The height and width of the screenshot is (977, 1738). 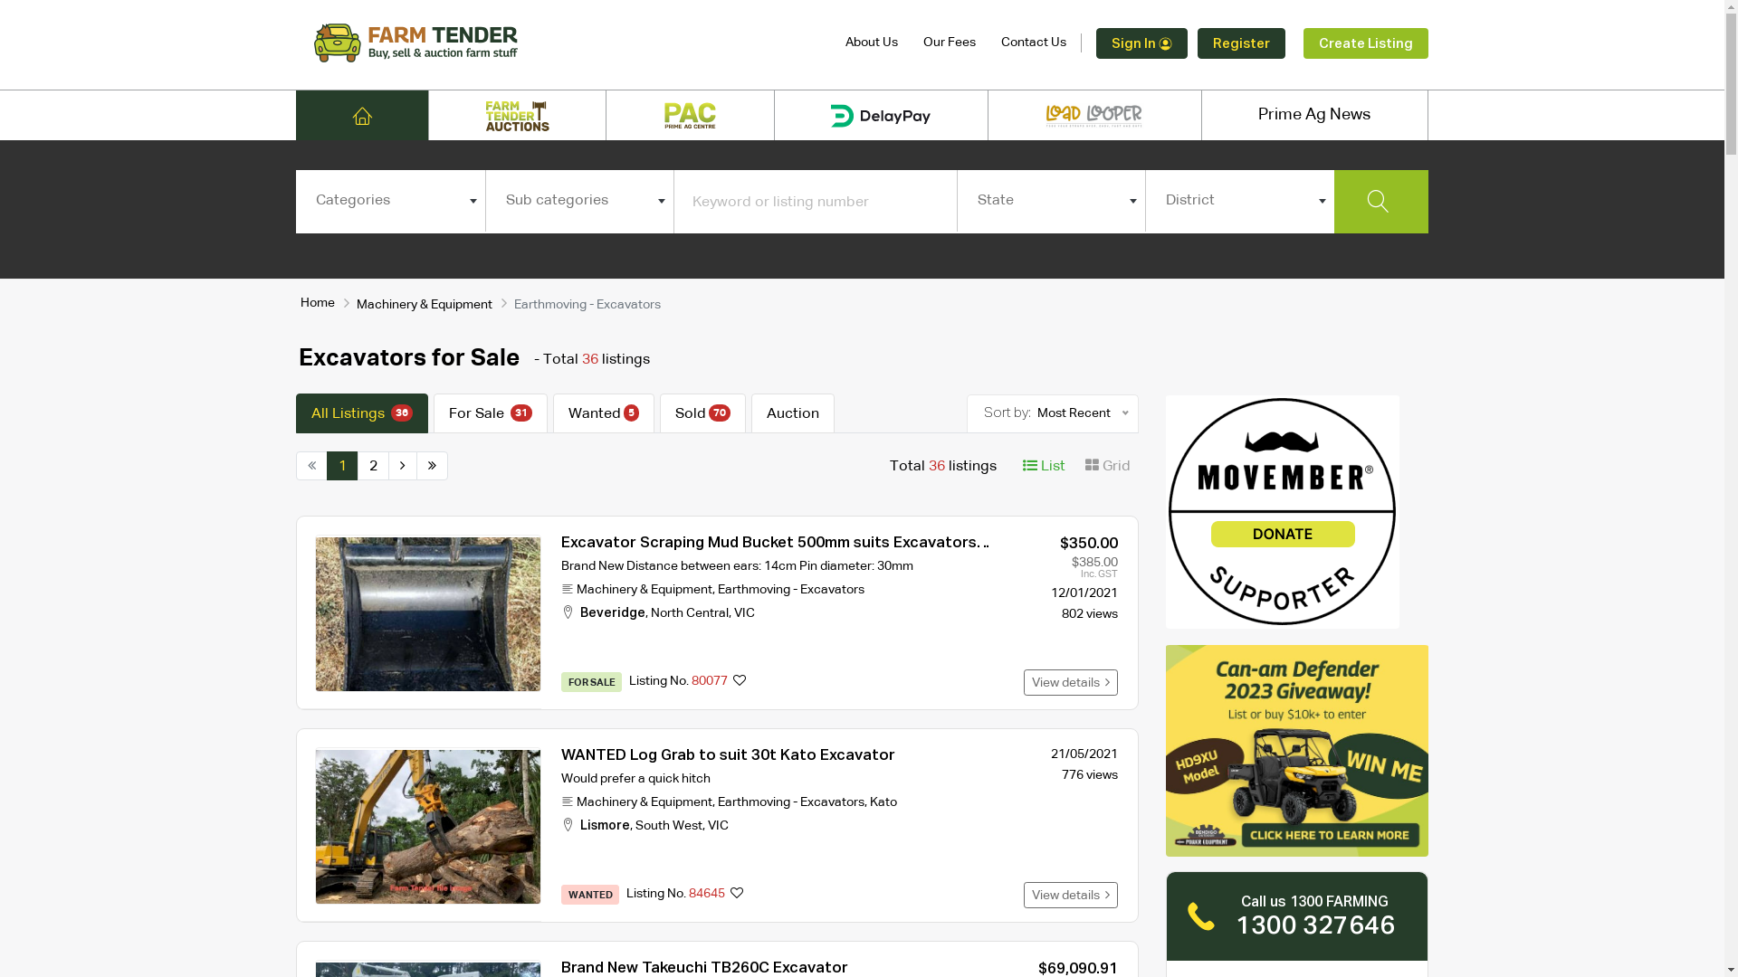 I want to click on Add to Favorites, so click(x=737, y=895).